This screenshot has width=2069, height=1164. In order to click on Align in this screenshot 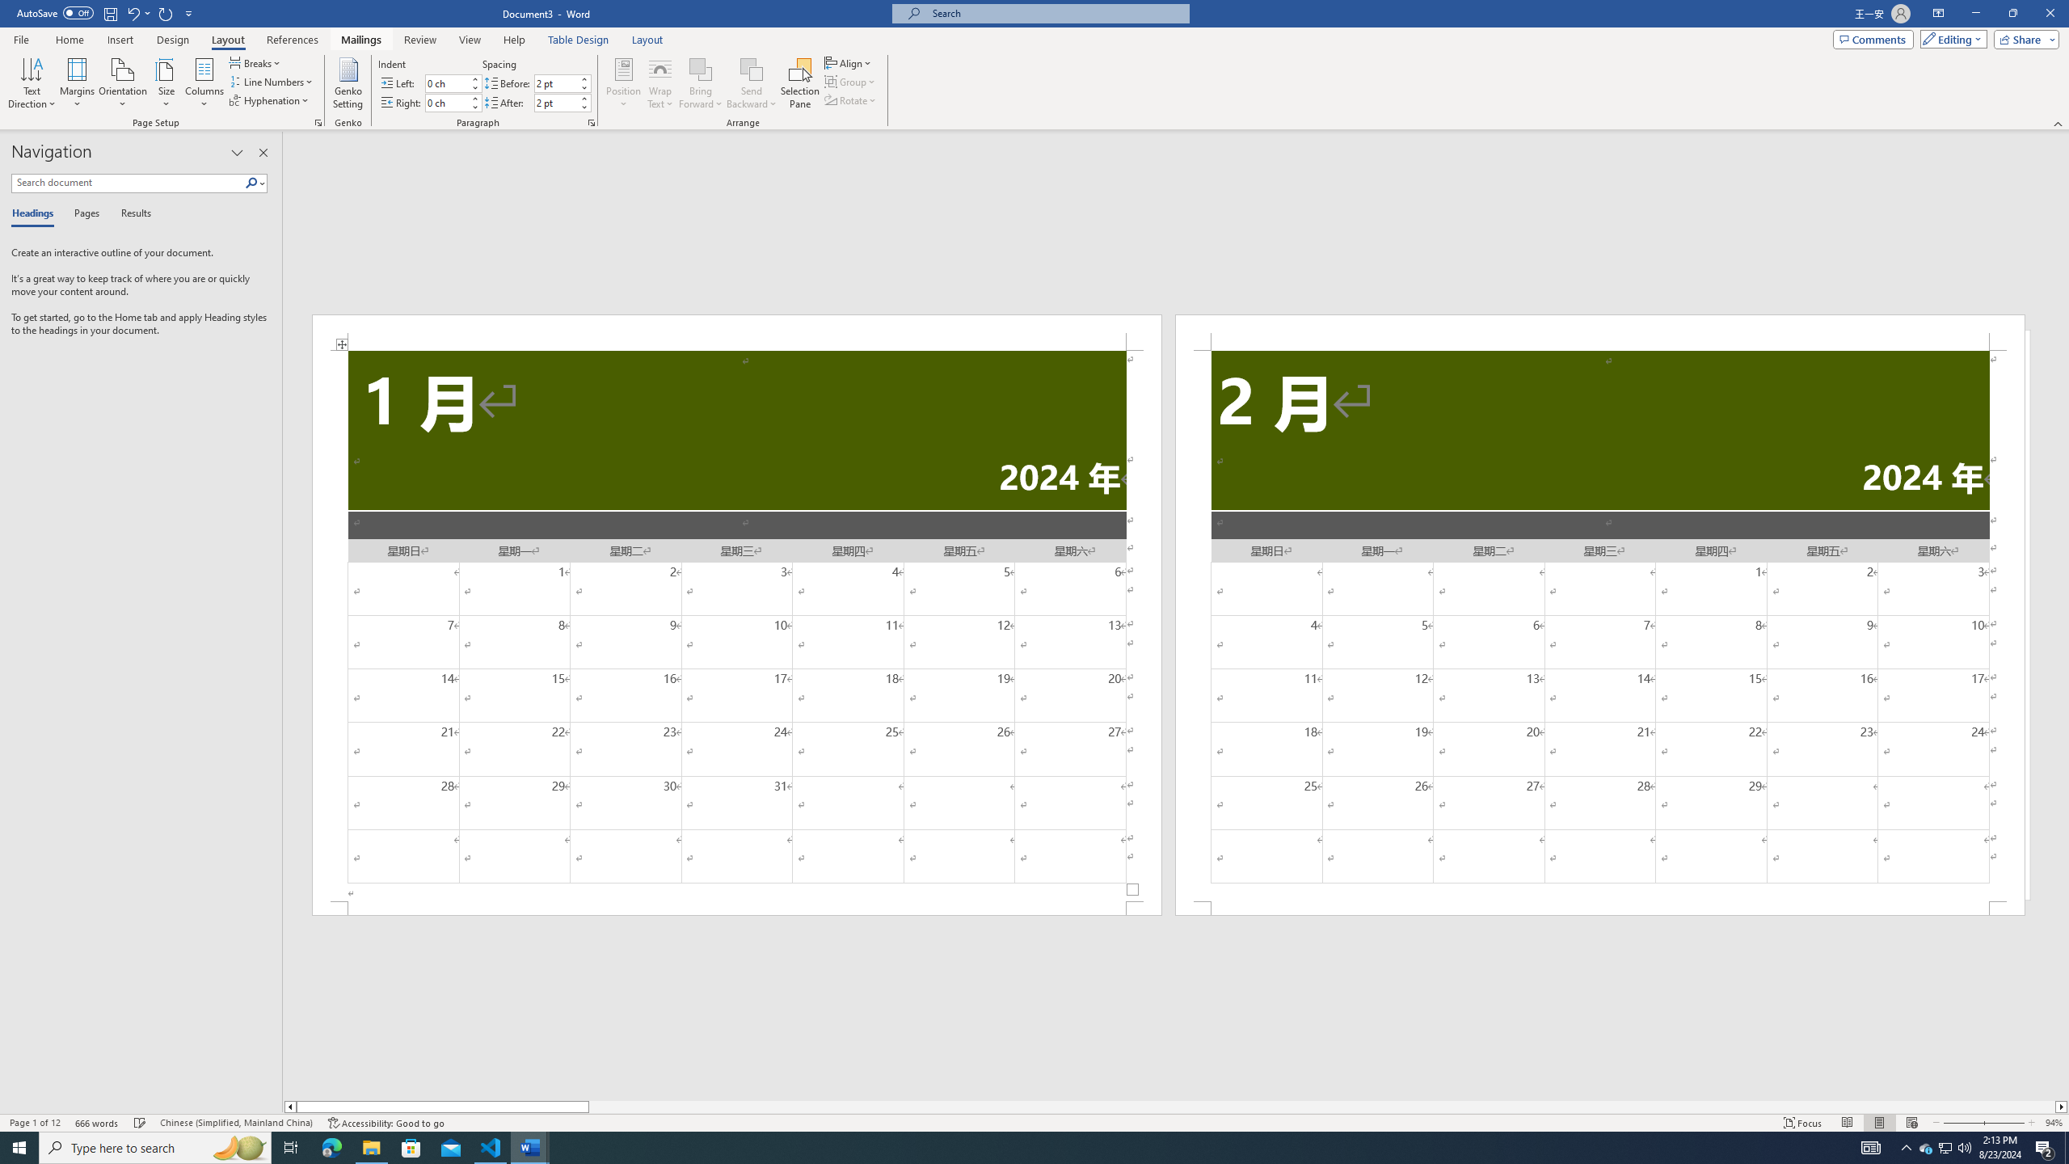, I will do `click(849, 63)`.